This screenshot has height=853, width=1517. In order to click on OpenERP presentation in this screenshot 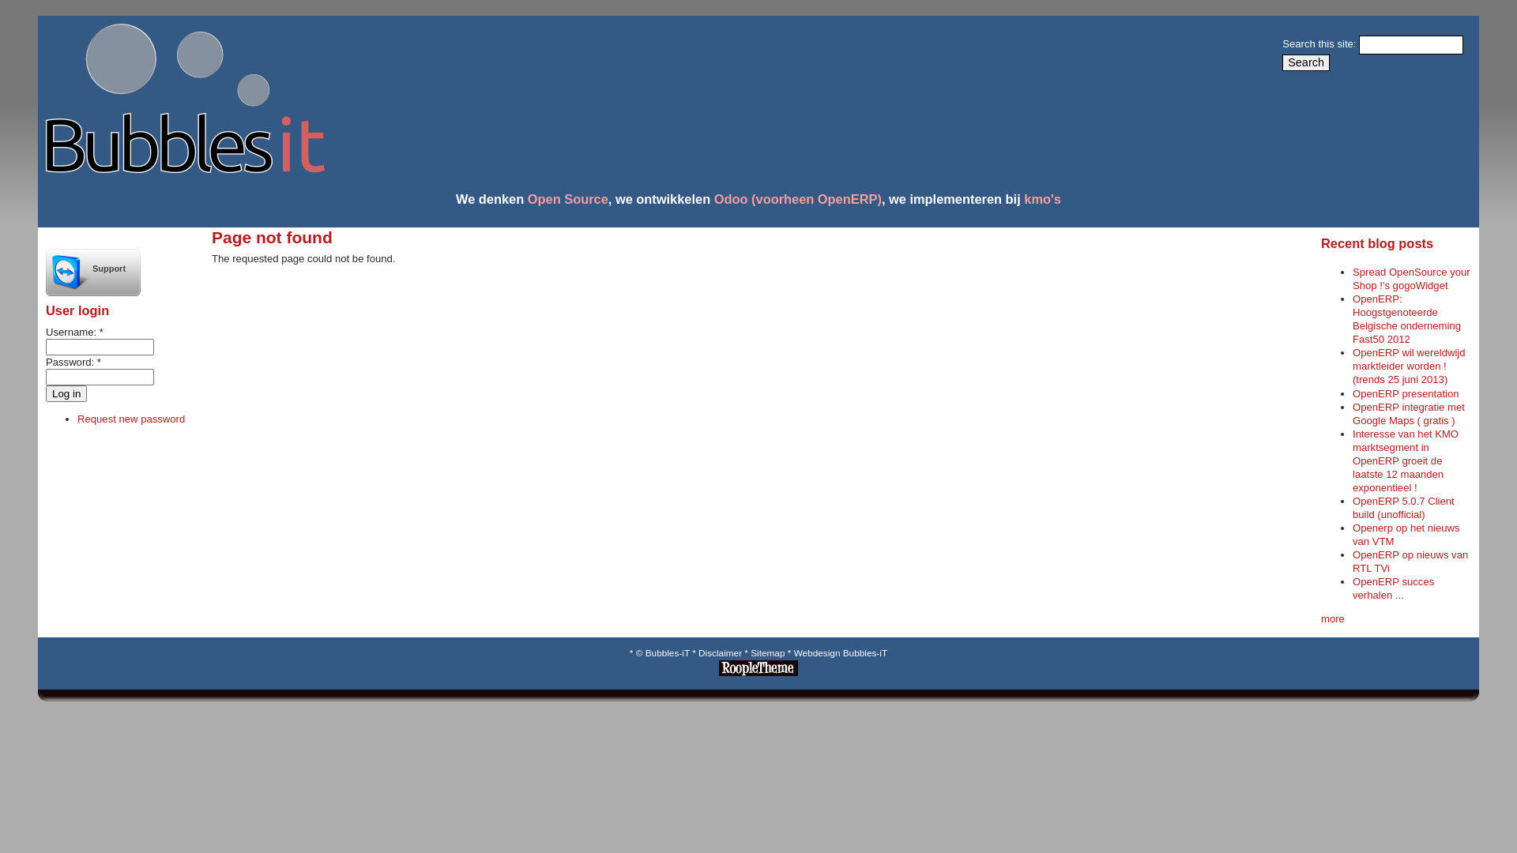, I will do `click(1406, 393)`.